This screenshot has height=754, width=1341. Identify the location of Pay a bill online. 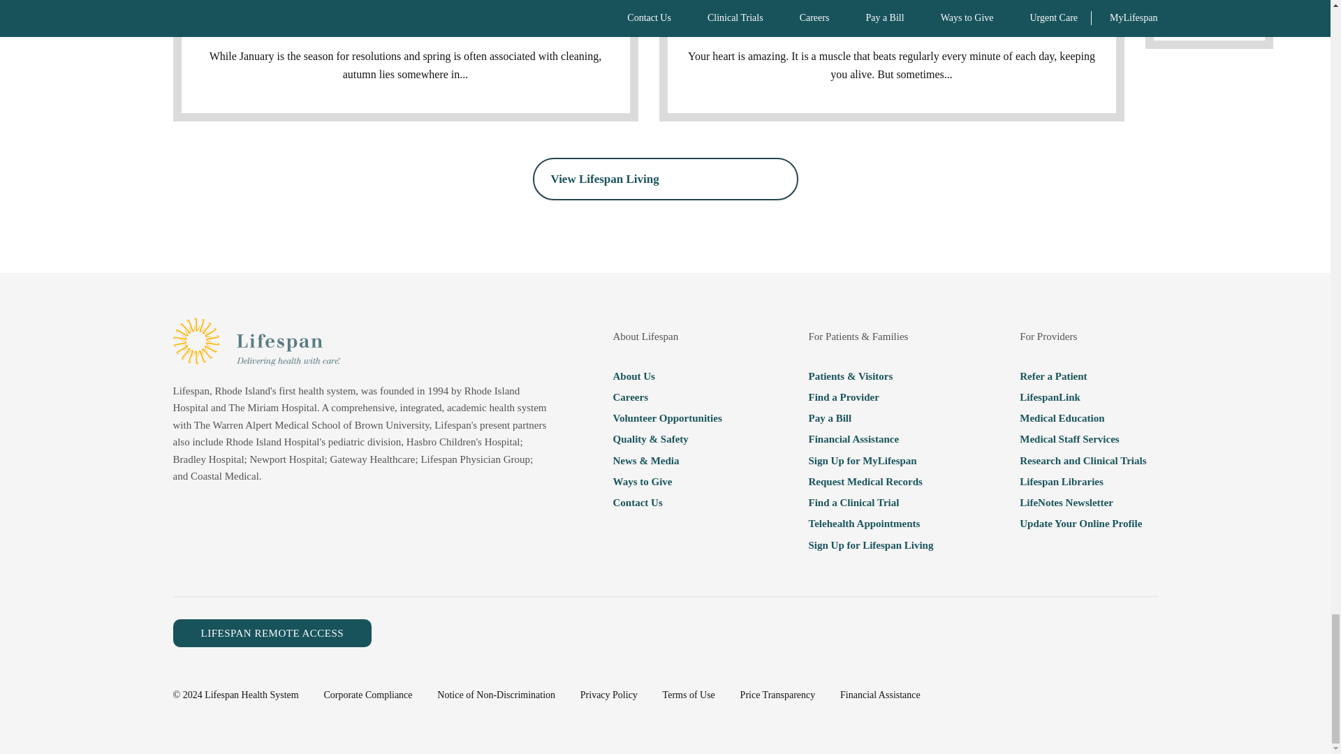
(870, 418).